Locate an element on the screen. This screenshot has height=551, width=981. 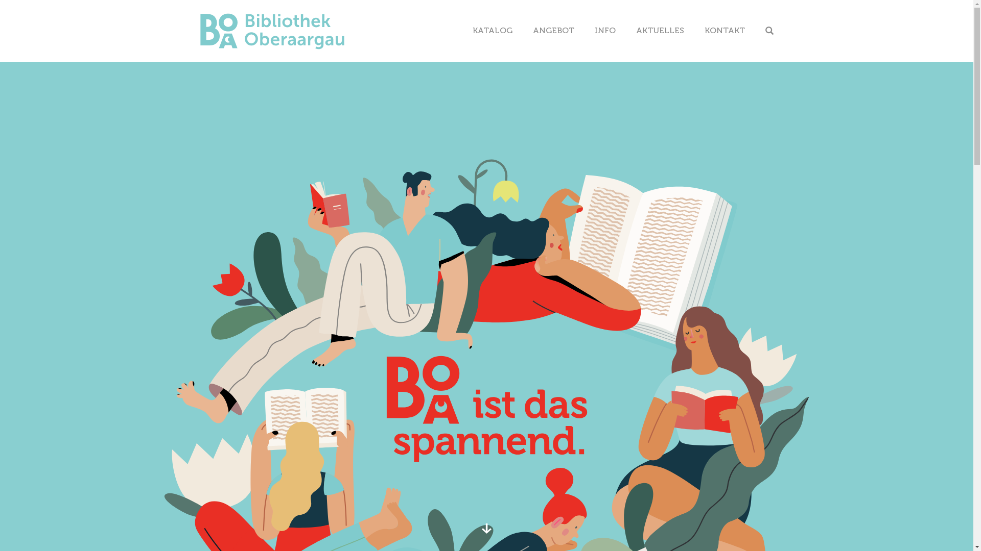
  is located at coordinates (770, 31).